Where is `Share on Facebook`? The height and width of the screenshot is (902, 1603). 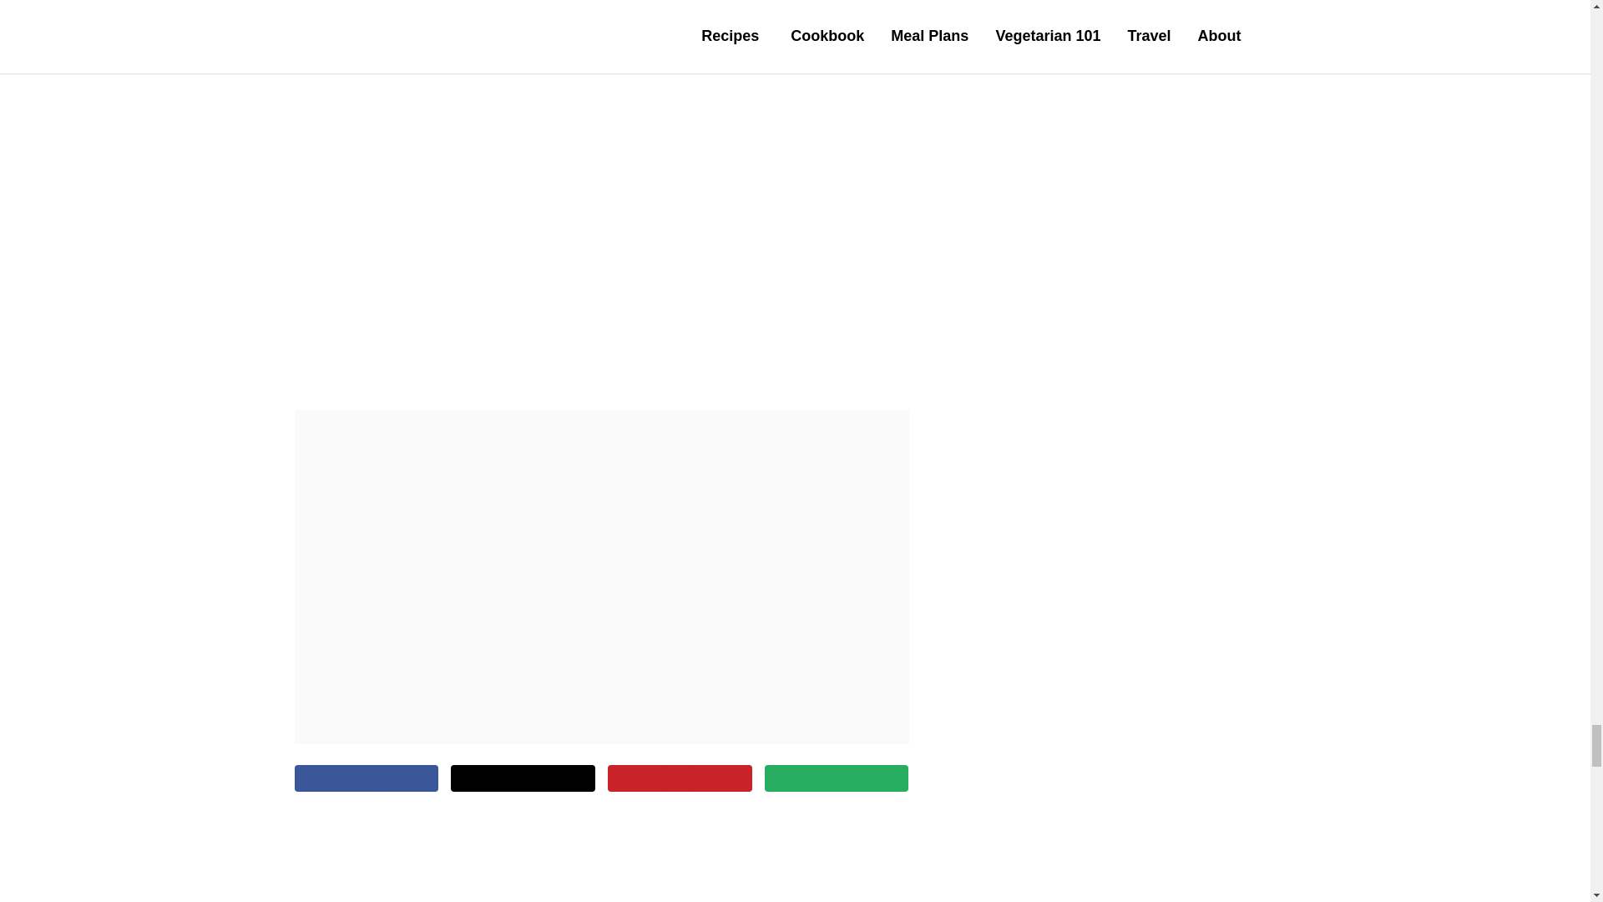
Share on Facebook is located at coordinates (366, 778).